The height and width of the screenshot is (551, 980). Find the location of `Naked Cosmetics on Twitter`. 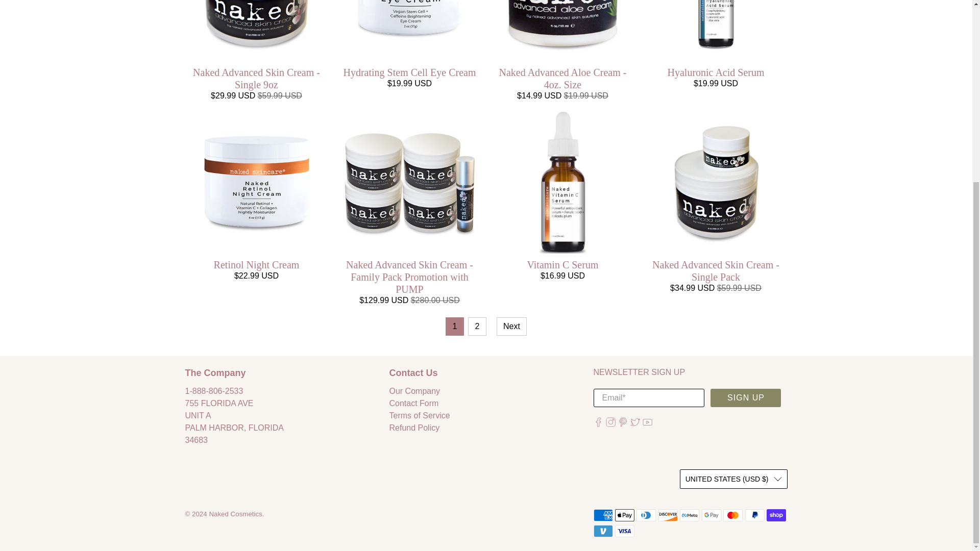

Naked Cosmetics on Twitter is located at coordinates (635, 424).